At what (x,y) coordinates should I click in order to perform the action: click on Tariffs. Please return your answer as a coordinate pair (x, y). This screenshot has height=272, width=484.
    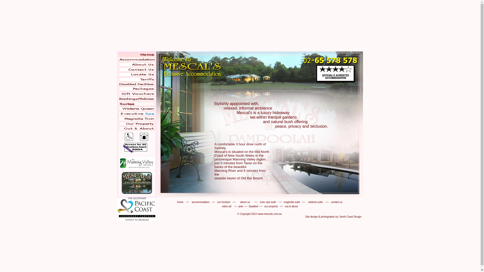
    Looking at the image, I should click on (137, 80).